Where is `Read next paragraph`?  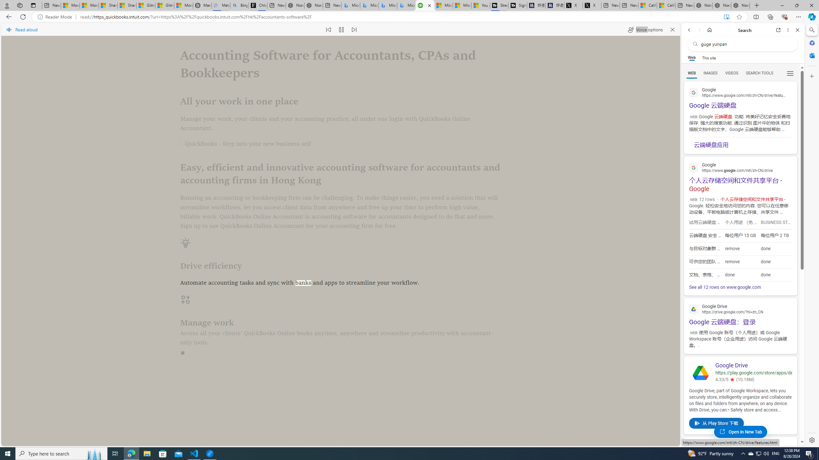 Read next paragraph is located at coordinates (354, 29).